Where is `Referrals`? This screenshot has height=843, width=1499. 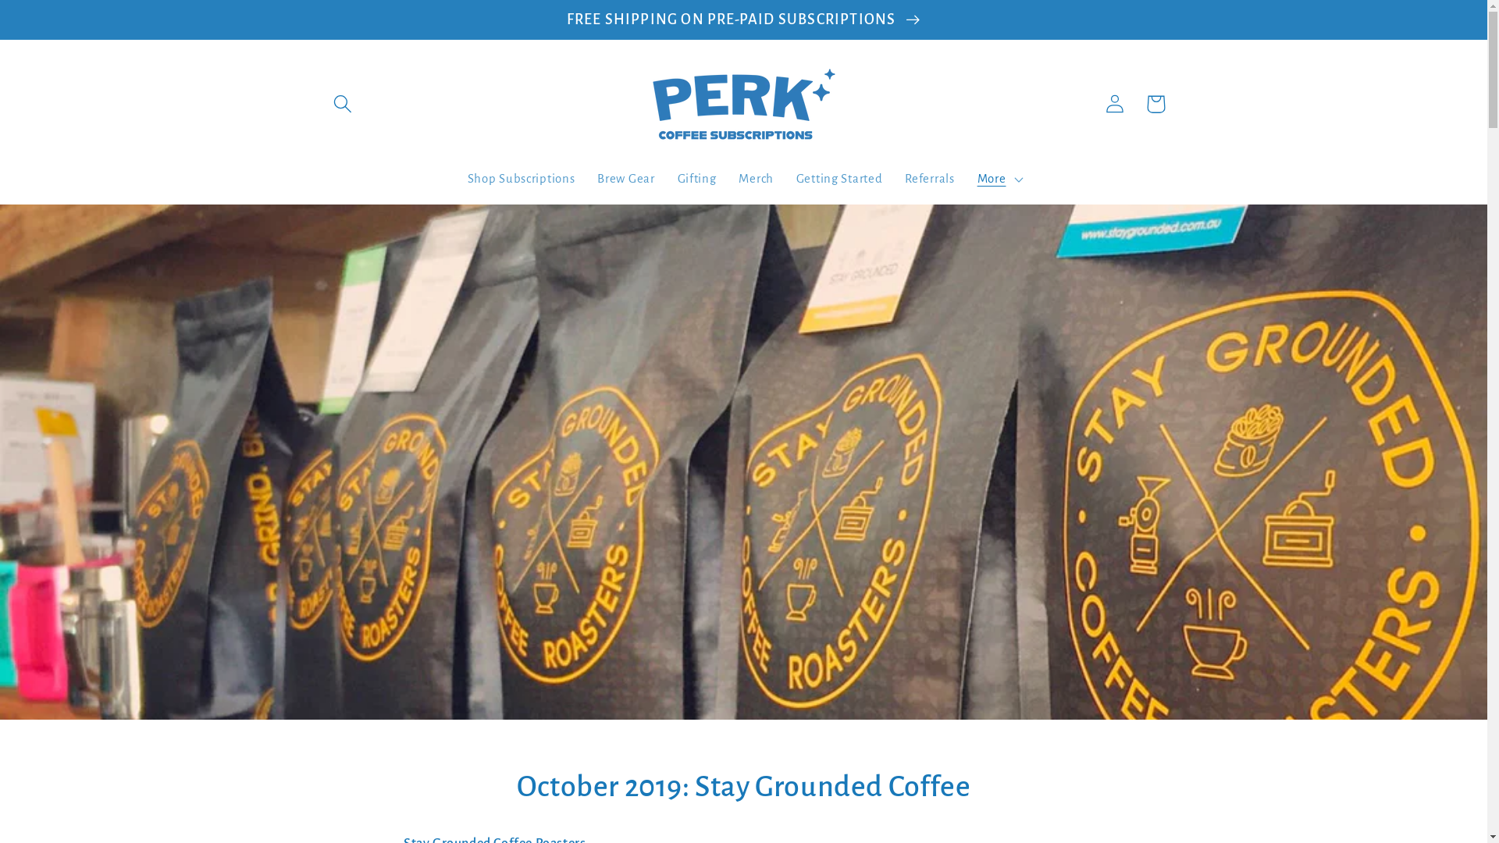
Referrals is located at coordinates (930, 180).